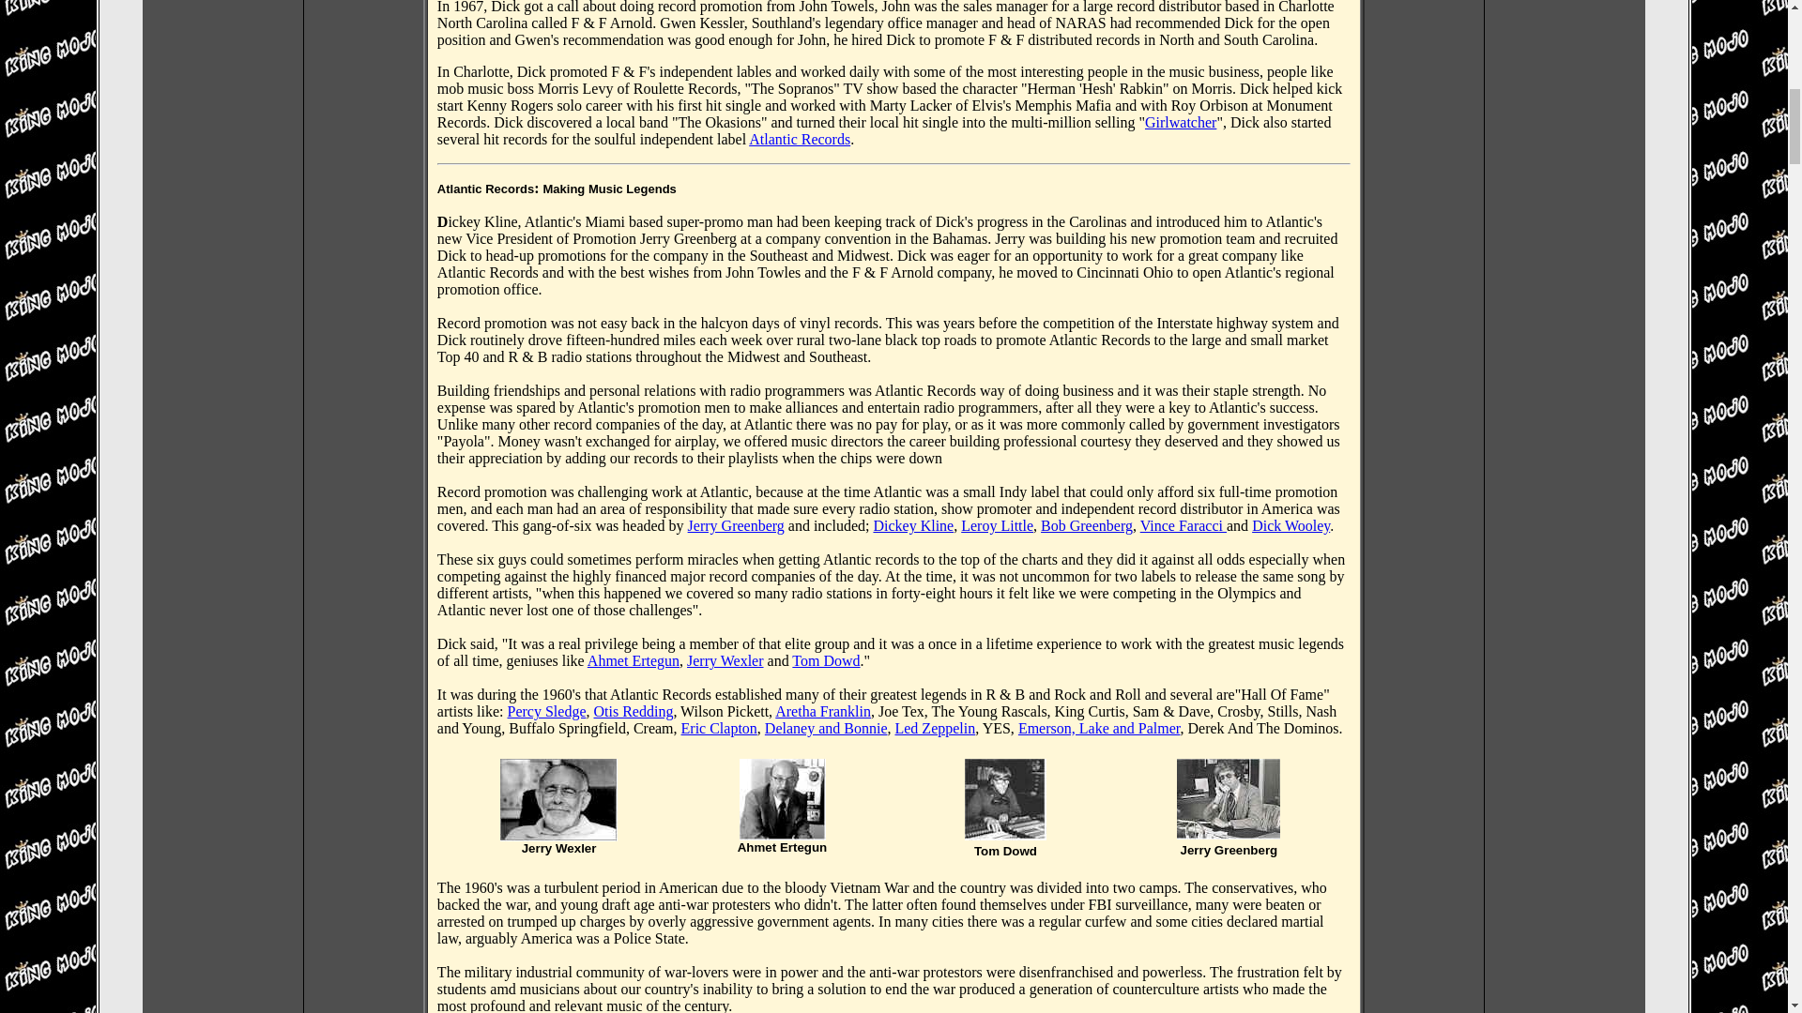 Image resolution: width=1802 pixels, height=1013 pixels. I want to click on Dick Wooley, so click(1290, 525).